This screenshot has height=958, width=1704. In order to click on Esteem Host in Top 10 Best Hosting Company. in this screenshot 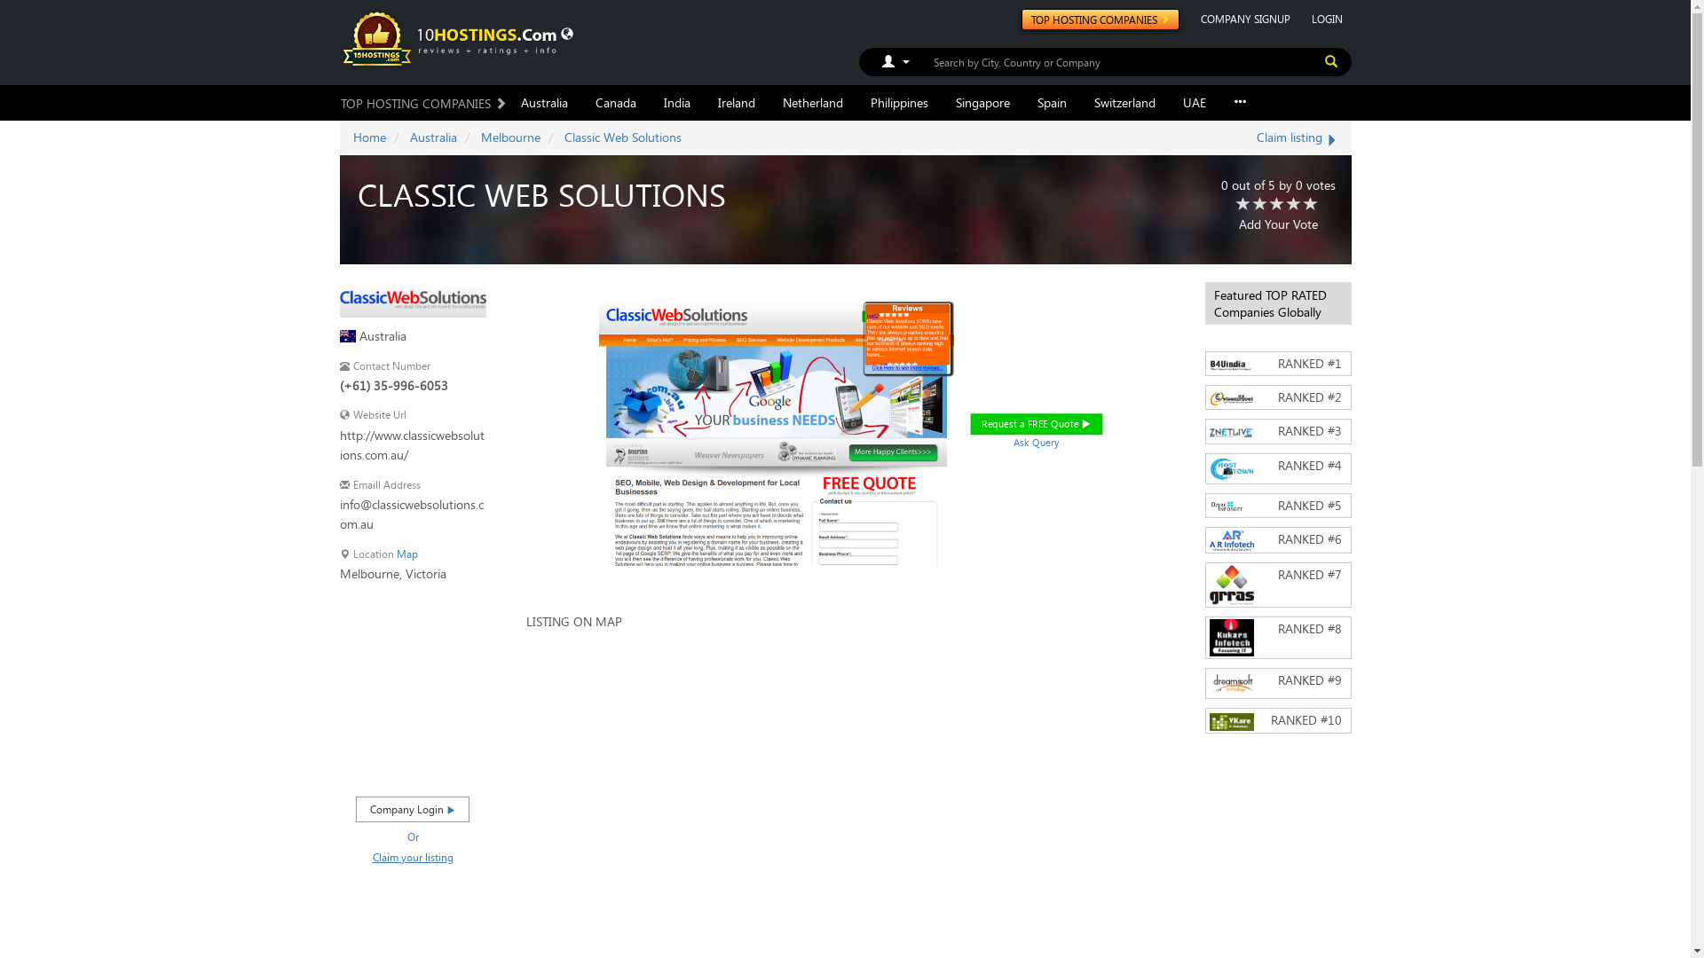, I will do `click(1231, 399)`.